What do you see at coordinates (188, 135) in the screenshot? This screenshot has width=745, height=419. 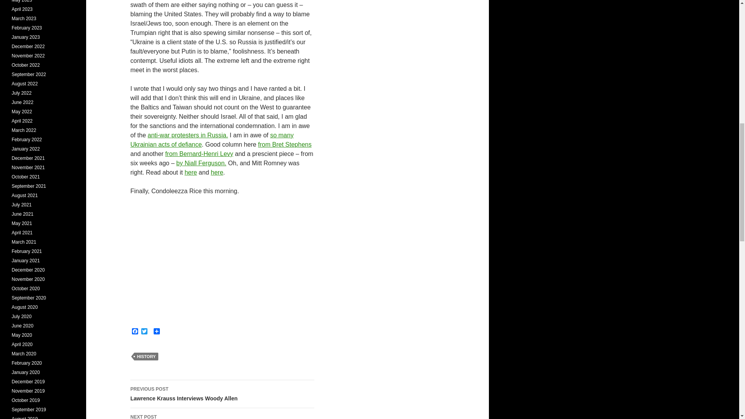 I see `Facebook` at bounding box center [188, 135].